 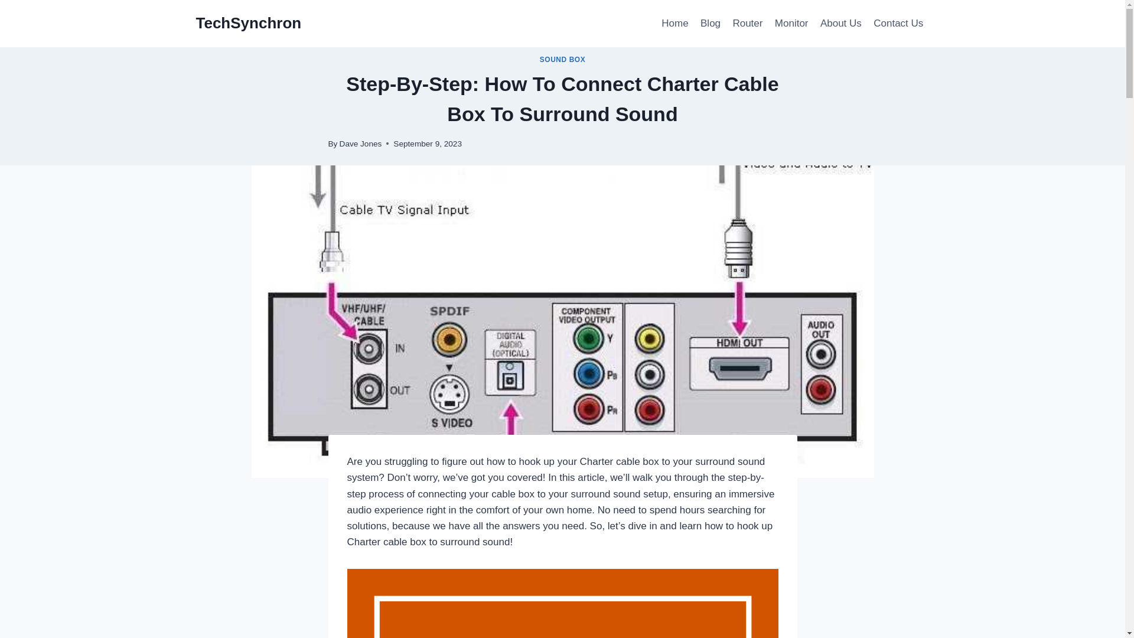 What do you see at coordinates (840, 24) in the screenshot?
I see `About Us` at bounding box center [840, 24].